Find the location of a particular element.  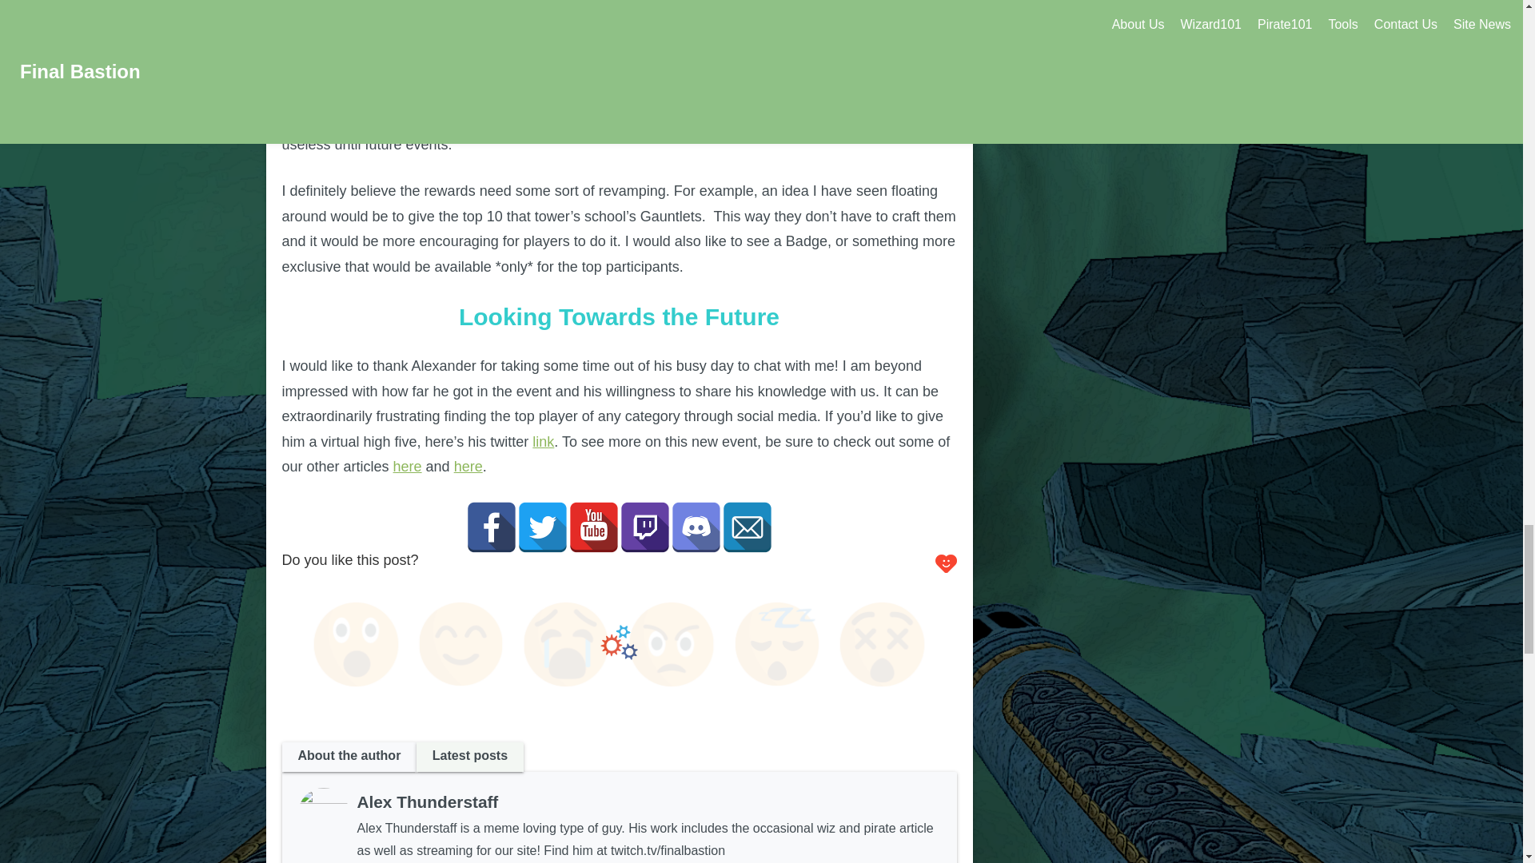

Facebook is located at coordinates (490, 527).